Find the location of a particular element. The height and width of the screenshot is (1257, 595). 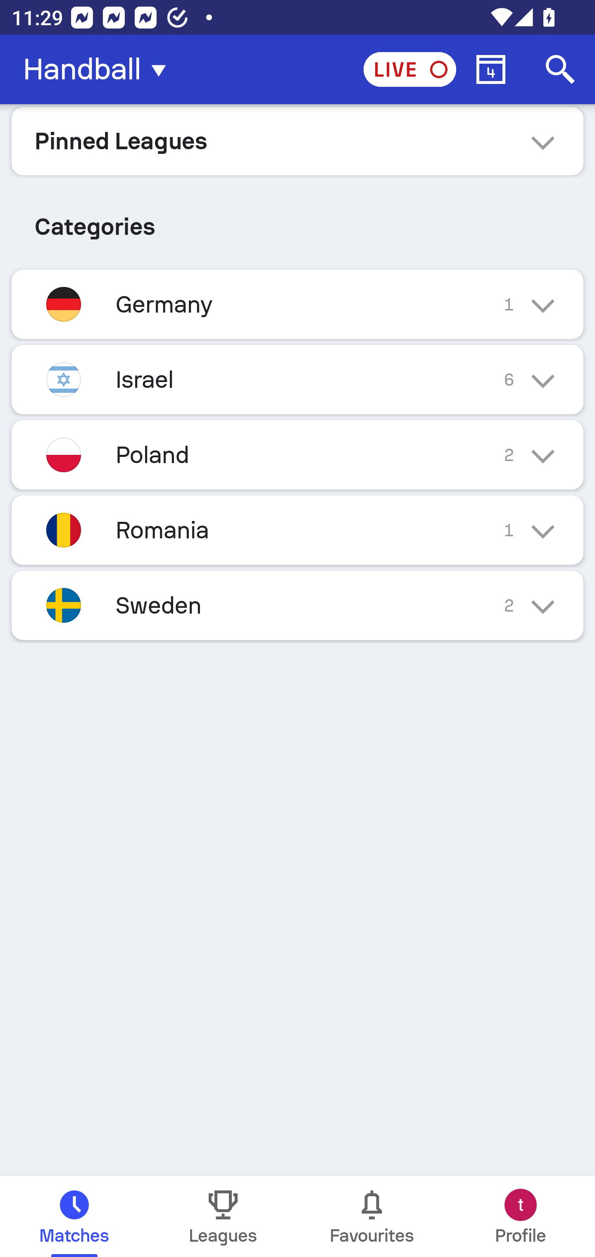

Sweden 2 is located at coordinates (297, 605).